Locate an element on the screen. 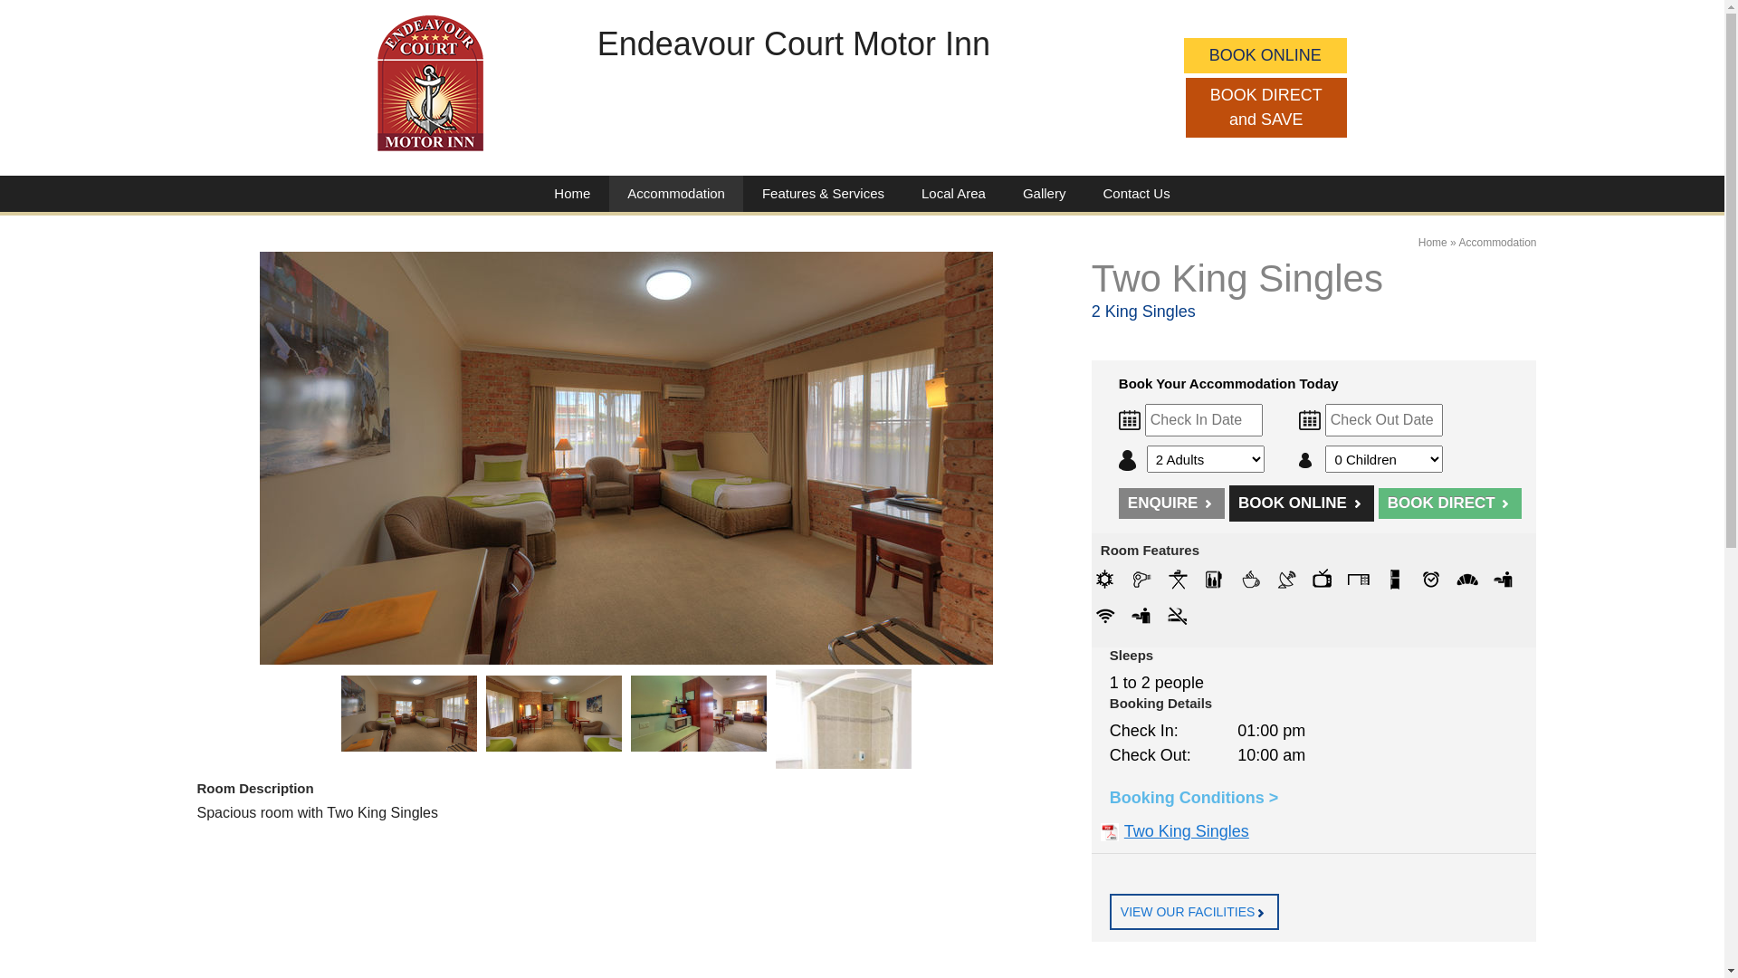 This screenshot has height=978, width=1738. Two King Singles is located at coordinates (1175, 831).